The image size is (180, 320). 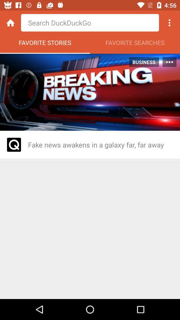 I want to click on launch the item above favorite stories item, so click(x=11, y=23).